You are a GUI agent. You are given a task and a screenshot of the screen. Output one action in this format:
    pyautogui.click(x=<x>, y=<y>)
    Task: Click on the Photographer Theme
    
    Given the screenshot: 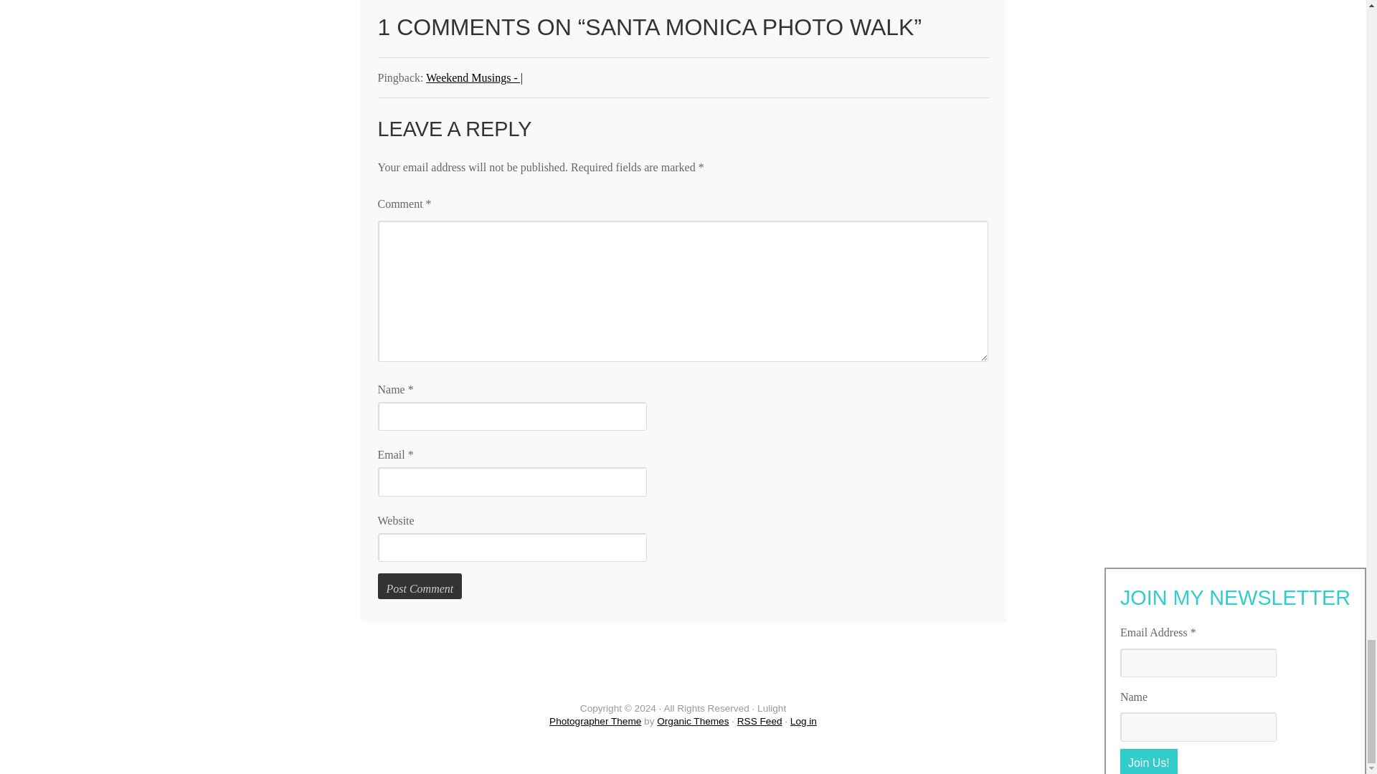 What is the action you would take?
    pyautogui.click(x=595, y=721)
    